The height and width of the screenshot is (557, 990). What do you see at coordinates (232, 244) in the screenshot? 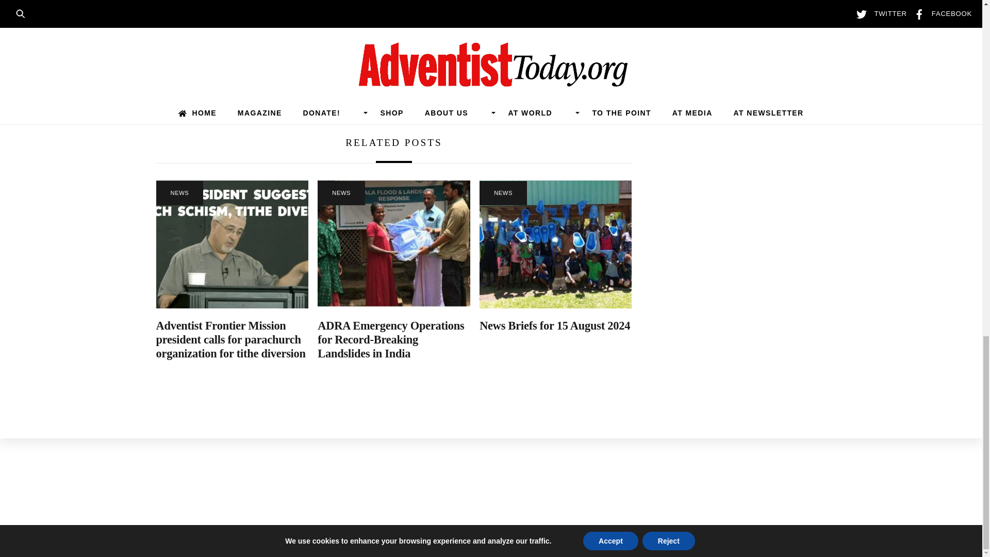
I see `AFM` at bounding box center [232, 244].